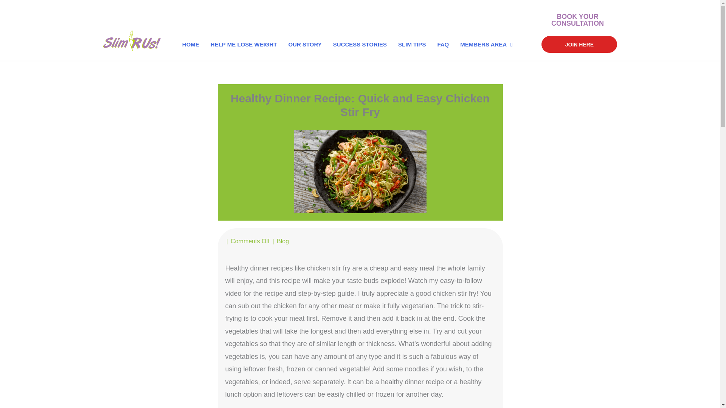  What do you see at coordinates (577, 20) in the screenshot?
I see `BOOK YOUR CONSULTATION` at bounding box center [577, 20].